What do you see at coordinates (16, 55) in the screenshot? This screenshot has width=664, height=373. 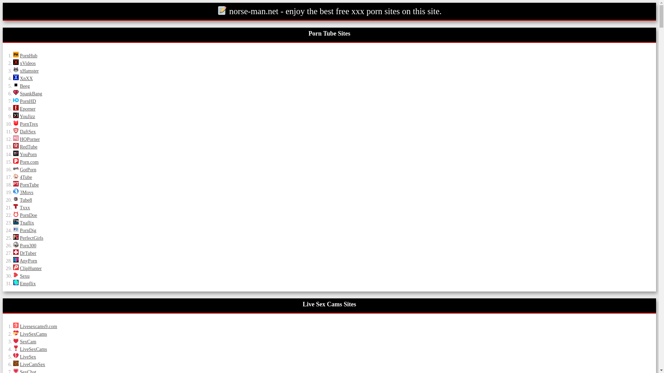 I see `PornHub` at bounding box center [16, 55].